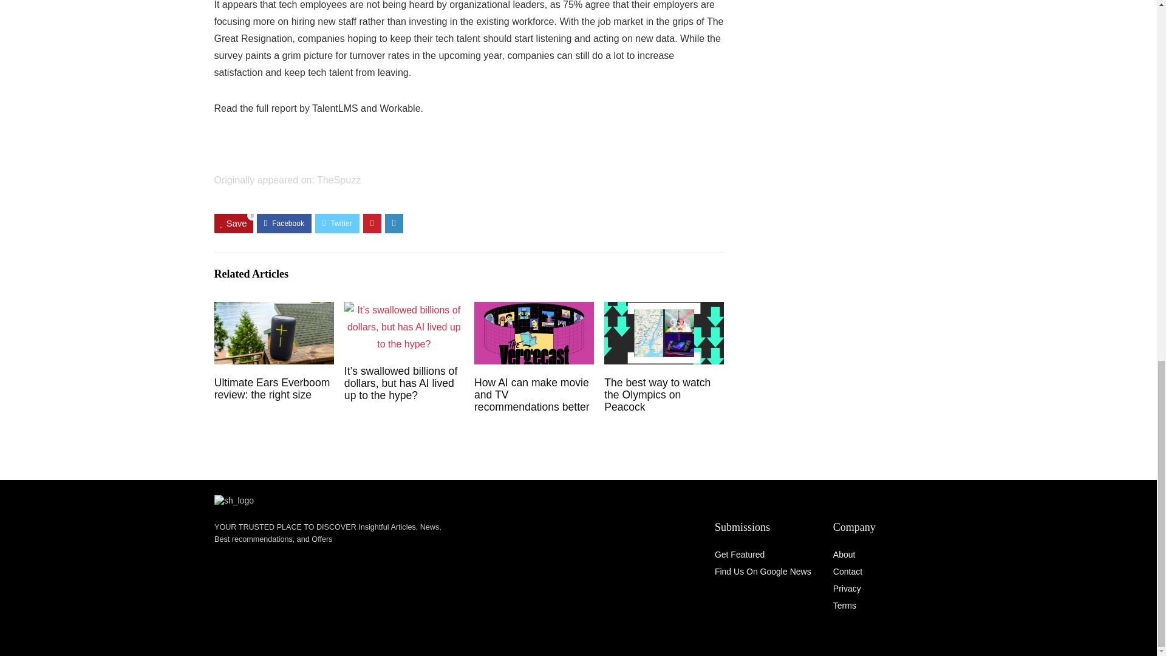  Describe the element at coordinates (339, 180) in the screenshot. I see `TheSpuzz` at that location.